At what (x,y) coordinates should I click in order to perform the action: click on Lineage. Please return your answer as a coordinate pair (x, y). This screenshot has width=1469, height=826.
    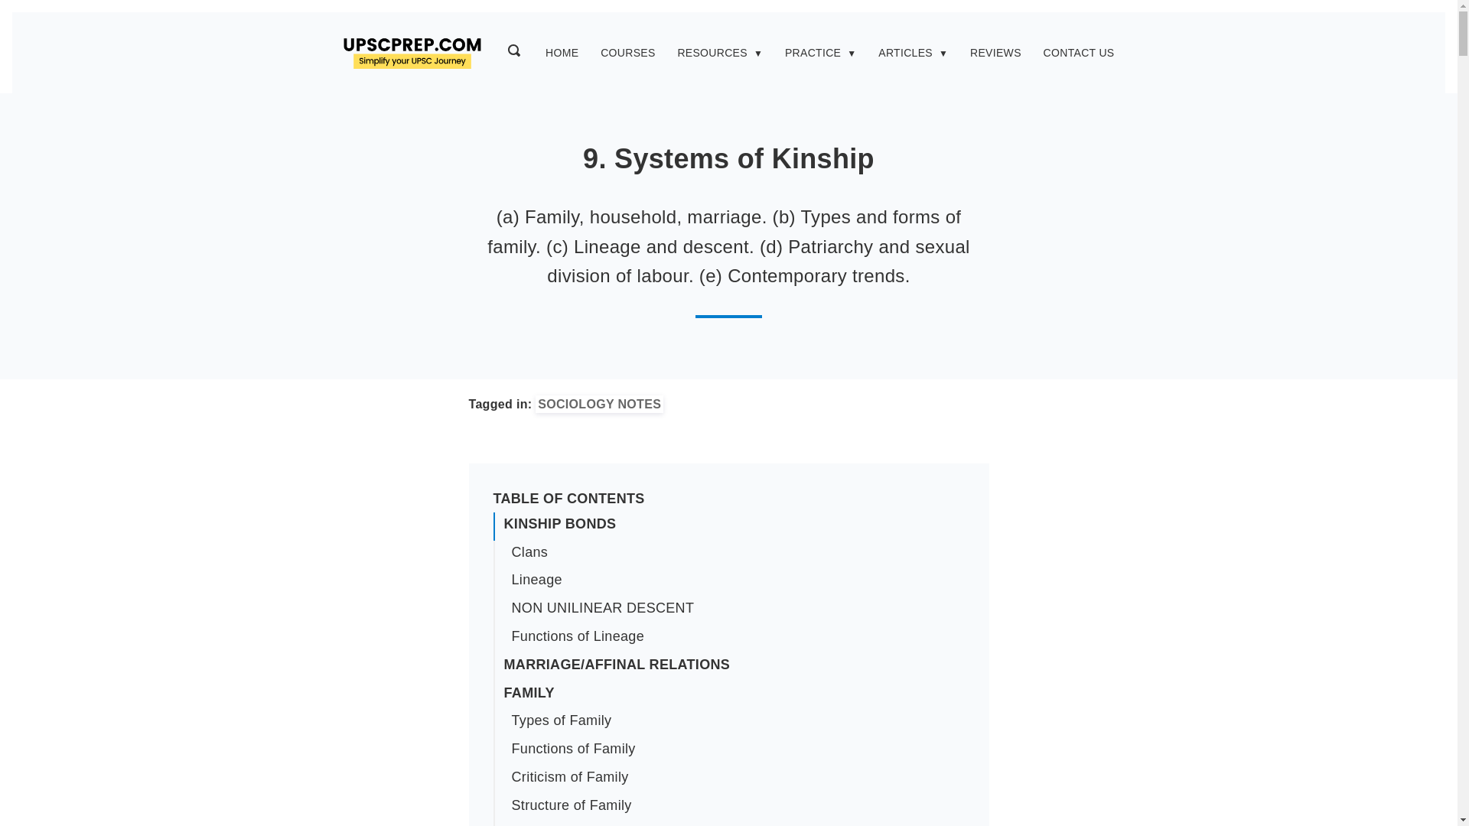
    Looking at the image, I should click on (736, 580).